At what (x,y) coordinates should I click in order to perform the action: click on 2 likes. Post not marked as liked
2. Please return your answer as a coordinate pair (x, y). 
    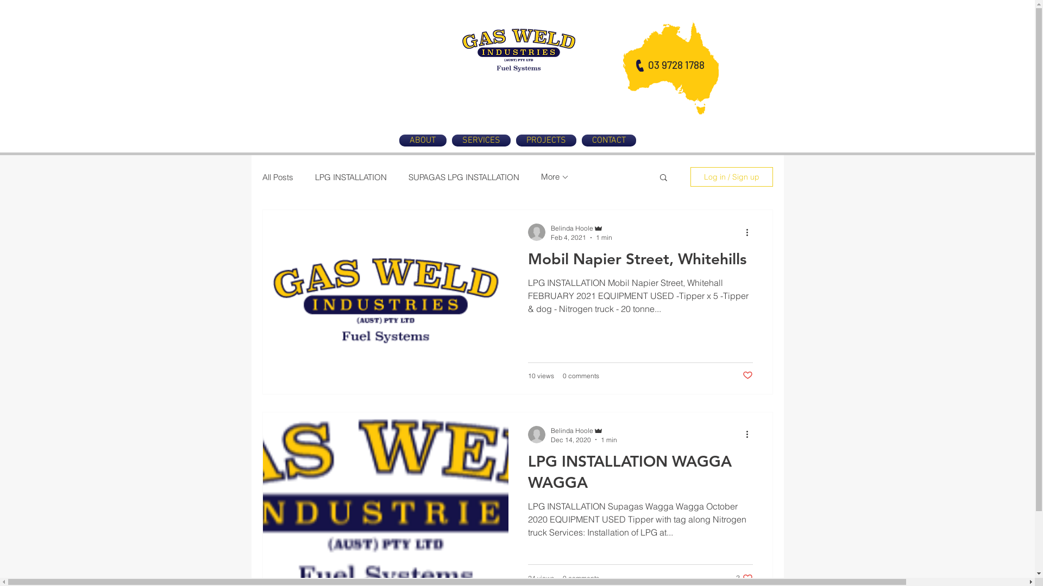
    Looking at the image, I should click on (744, 578).